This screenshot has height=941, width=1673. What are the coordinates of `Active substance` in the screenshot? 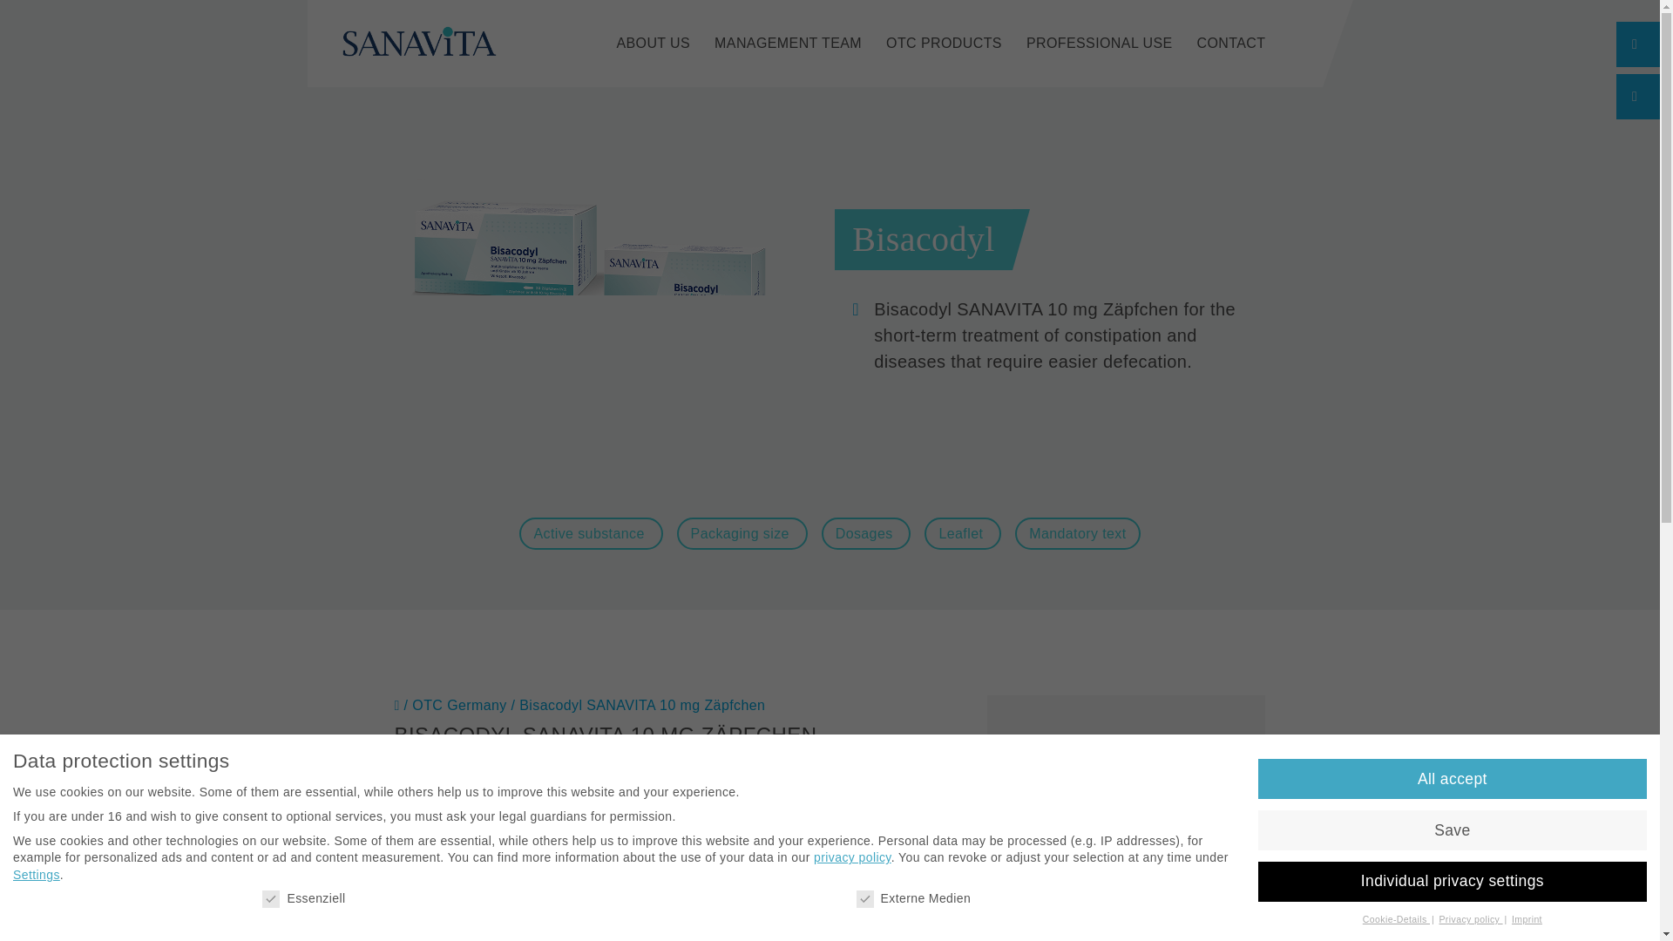 It's located at (591, 533).